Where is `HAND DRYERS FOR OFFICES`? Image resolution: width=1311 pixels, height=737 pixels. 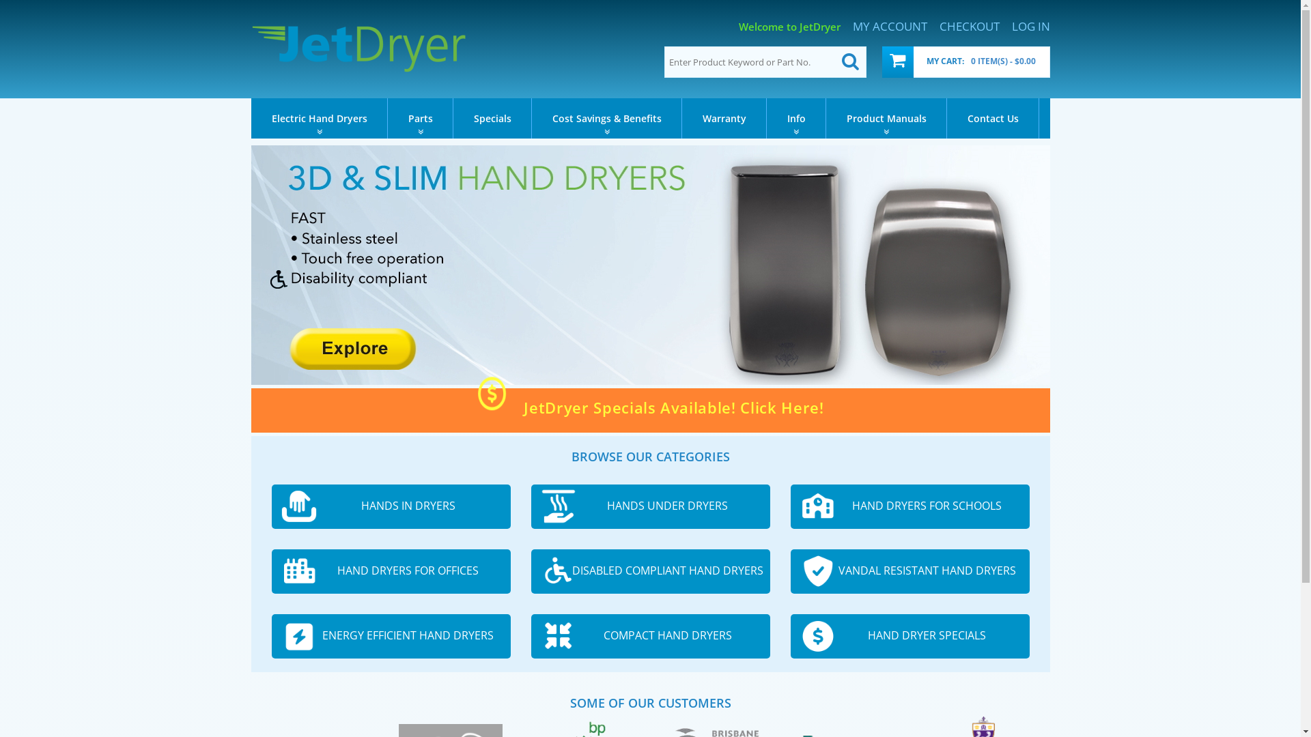 HAND DRYERS FOR OFFICES is located at coordinates (391, 572).